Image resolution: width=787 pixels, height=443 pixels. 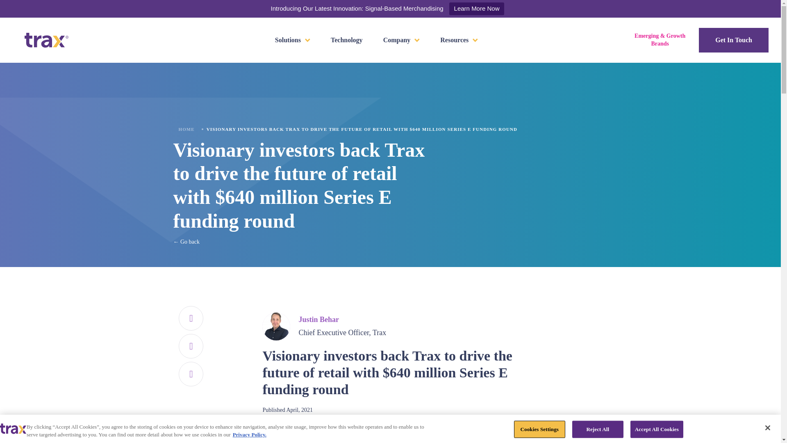 What do you see at coordinates (459, 40) in the screenshot?
I see `Resources` at bounding box center [459, 40].